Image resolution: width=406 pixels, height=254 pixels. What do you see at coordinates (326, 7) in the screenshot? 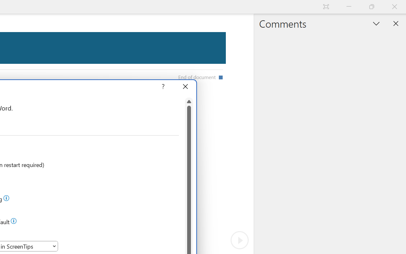
I see `Auto-hide Reading Toolbar` at bounding box center [326, 7].